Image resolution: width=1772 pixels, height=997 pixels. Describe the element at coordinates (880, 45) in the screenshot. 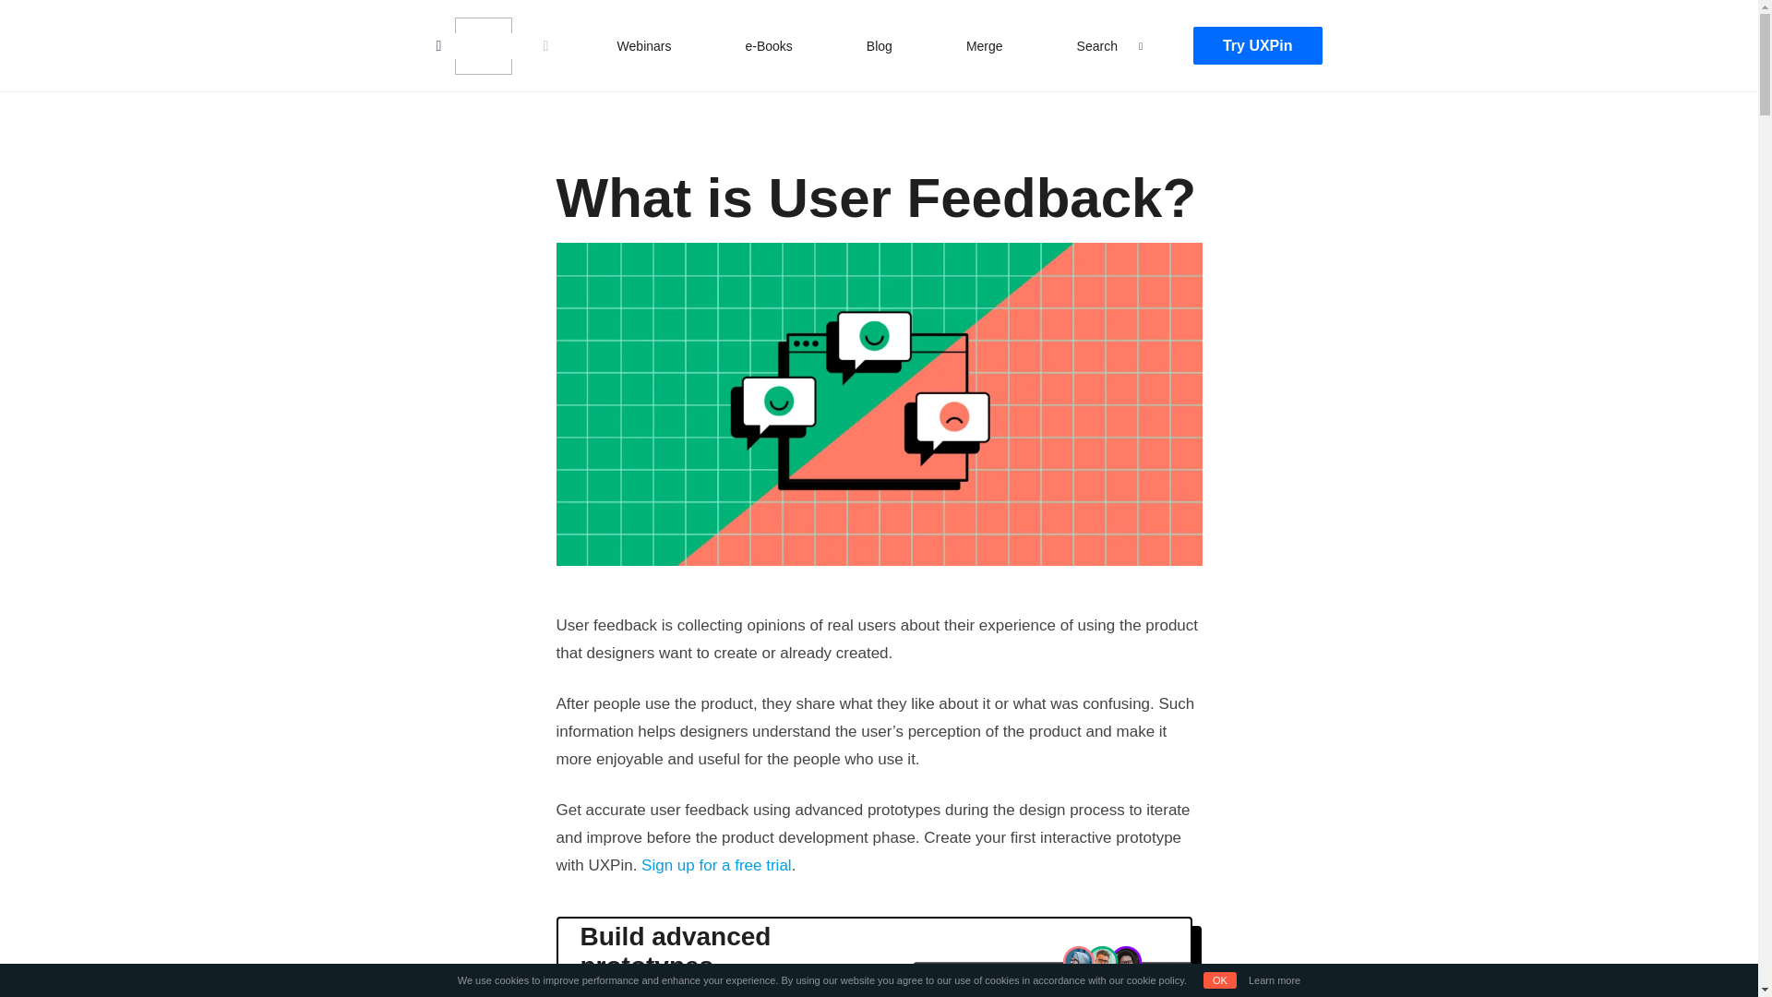

I see `Blog` at that location.